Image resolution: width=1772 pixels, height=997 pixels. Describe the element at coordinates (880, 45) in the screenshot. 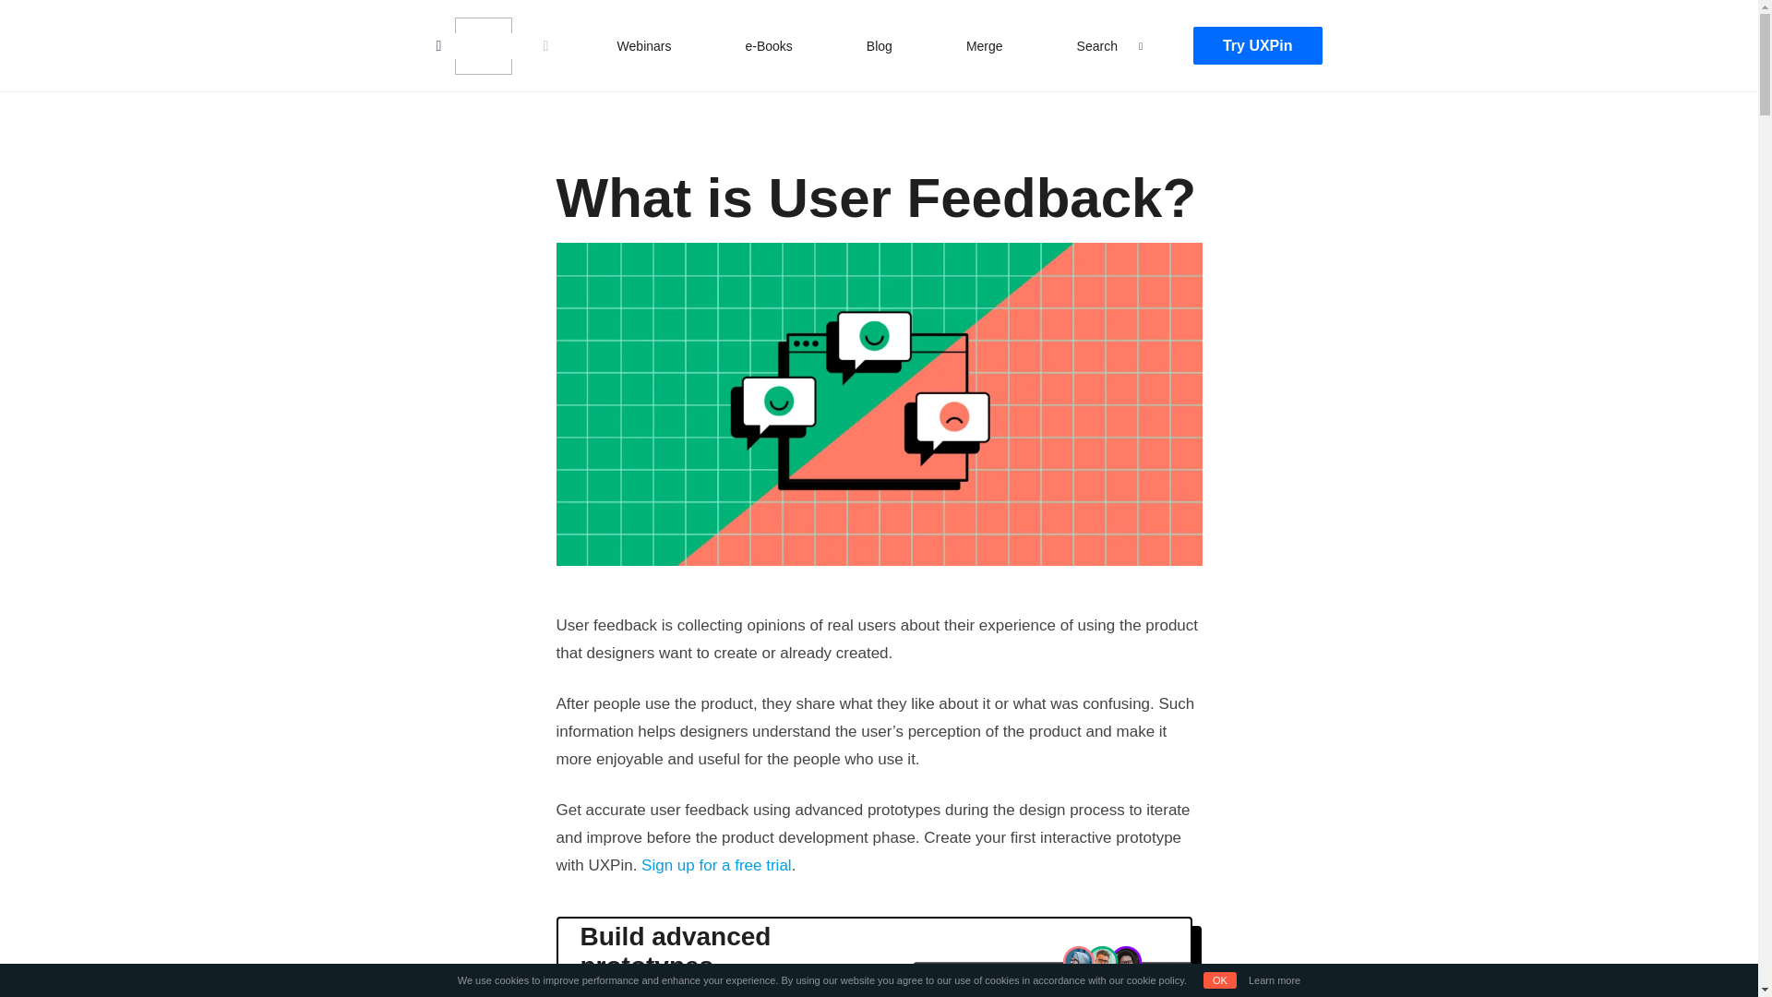

I see `Blog` at that location.